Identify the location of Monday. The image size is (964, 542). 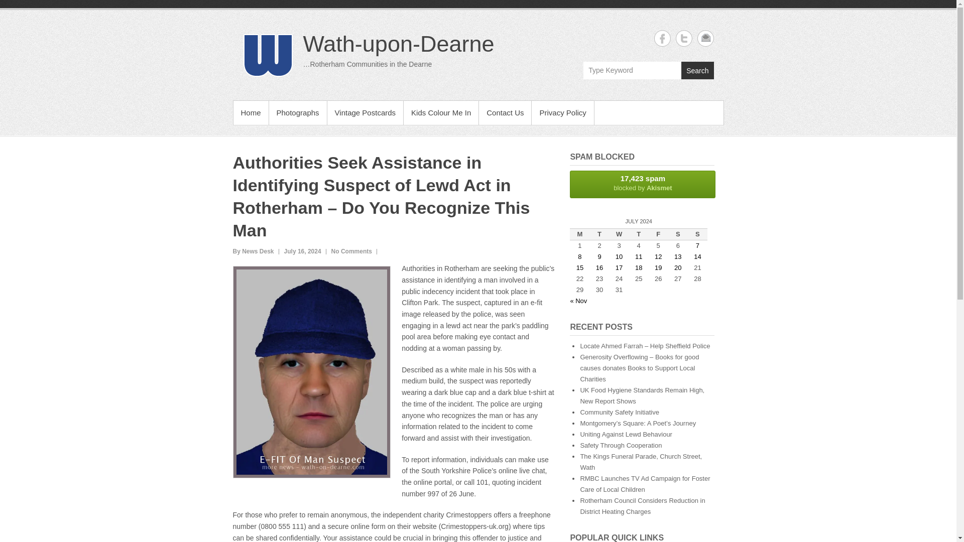
(579, 234).